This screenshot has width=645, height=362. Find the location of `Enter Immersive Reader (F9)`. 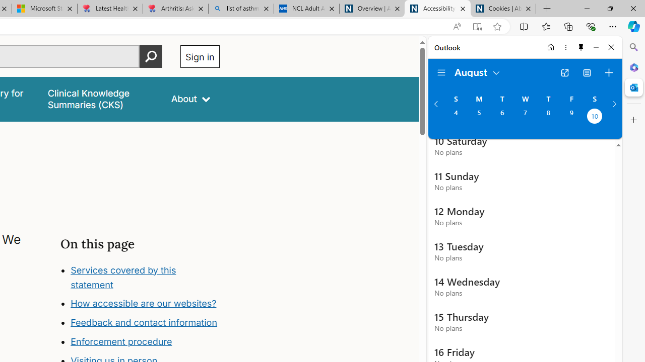

Enter Immersive Reader (F9) is located at coordinates (477, 27).